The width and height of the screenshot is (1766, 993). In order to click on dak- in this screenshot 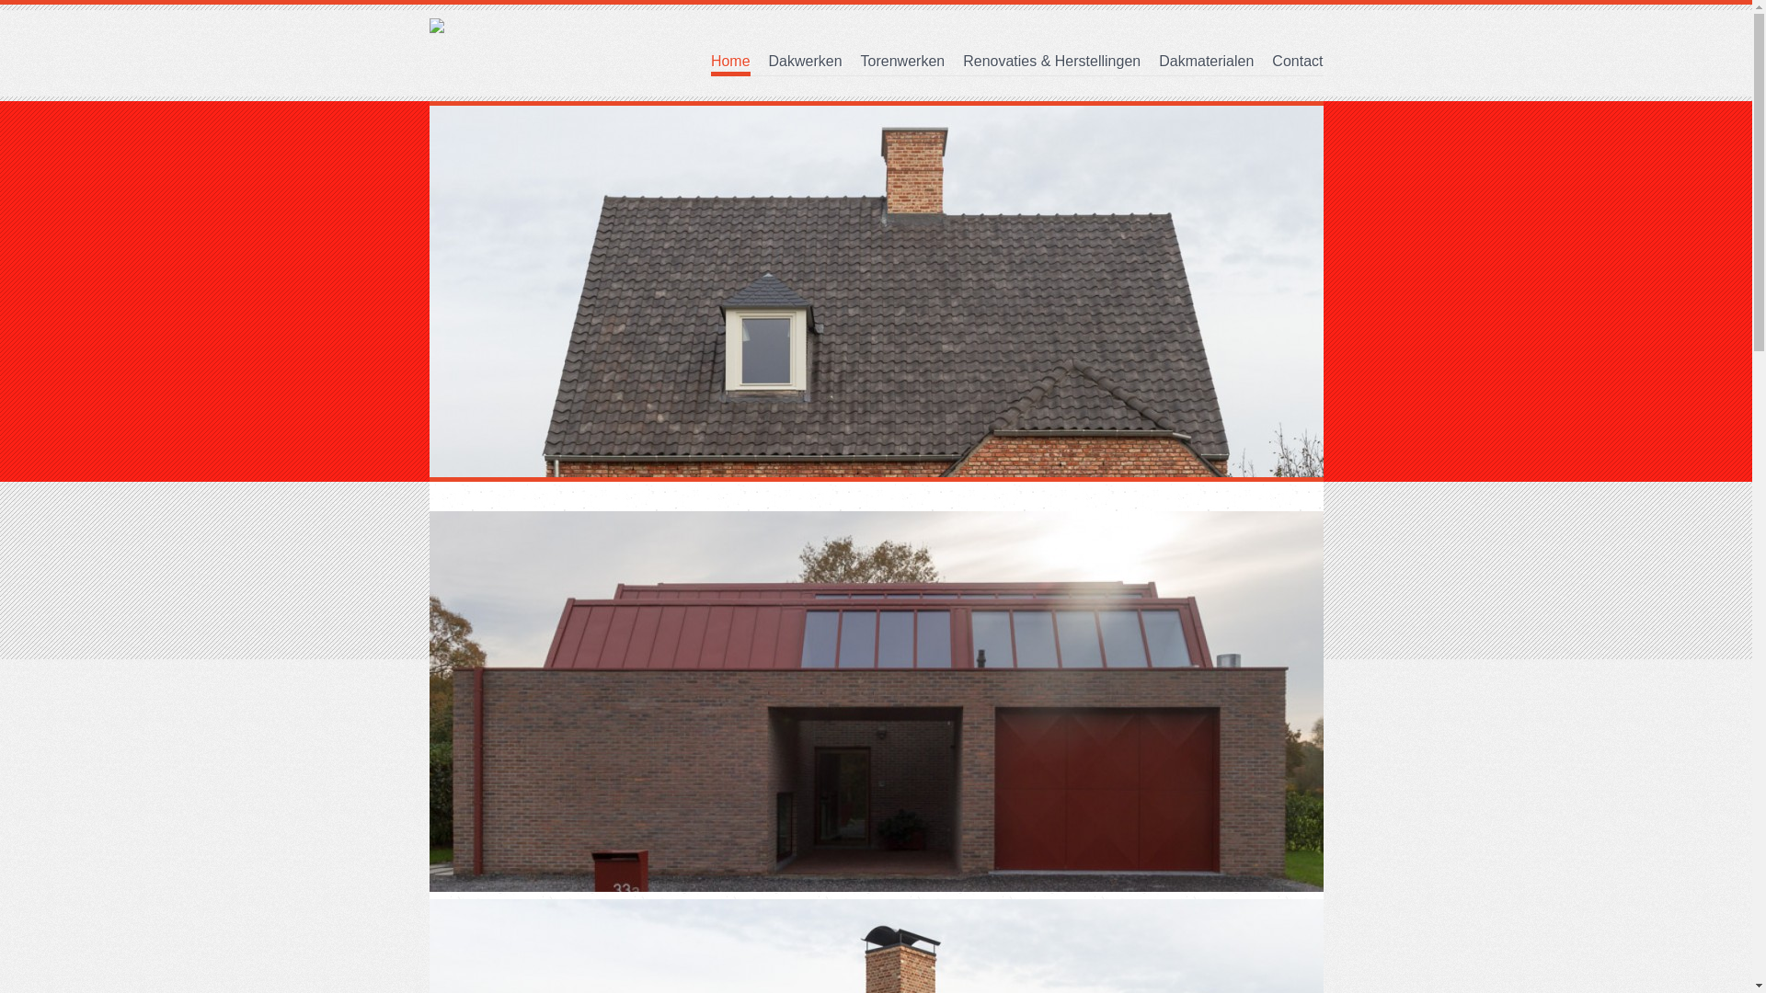, I will do `click(725, 770)`.